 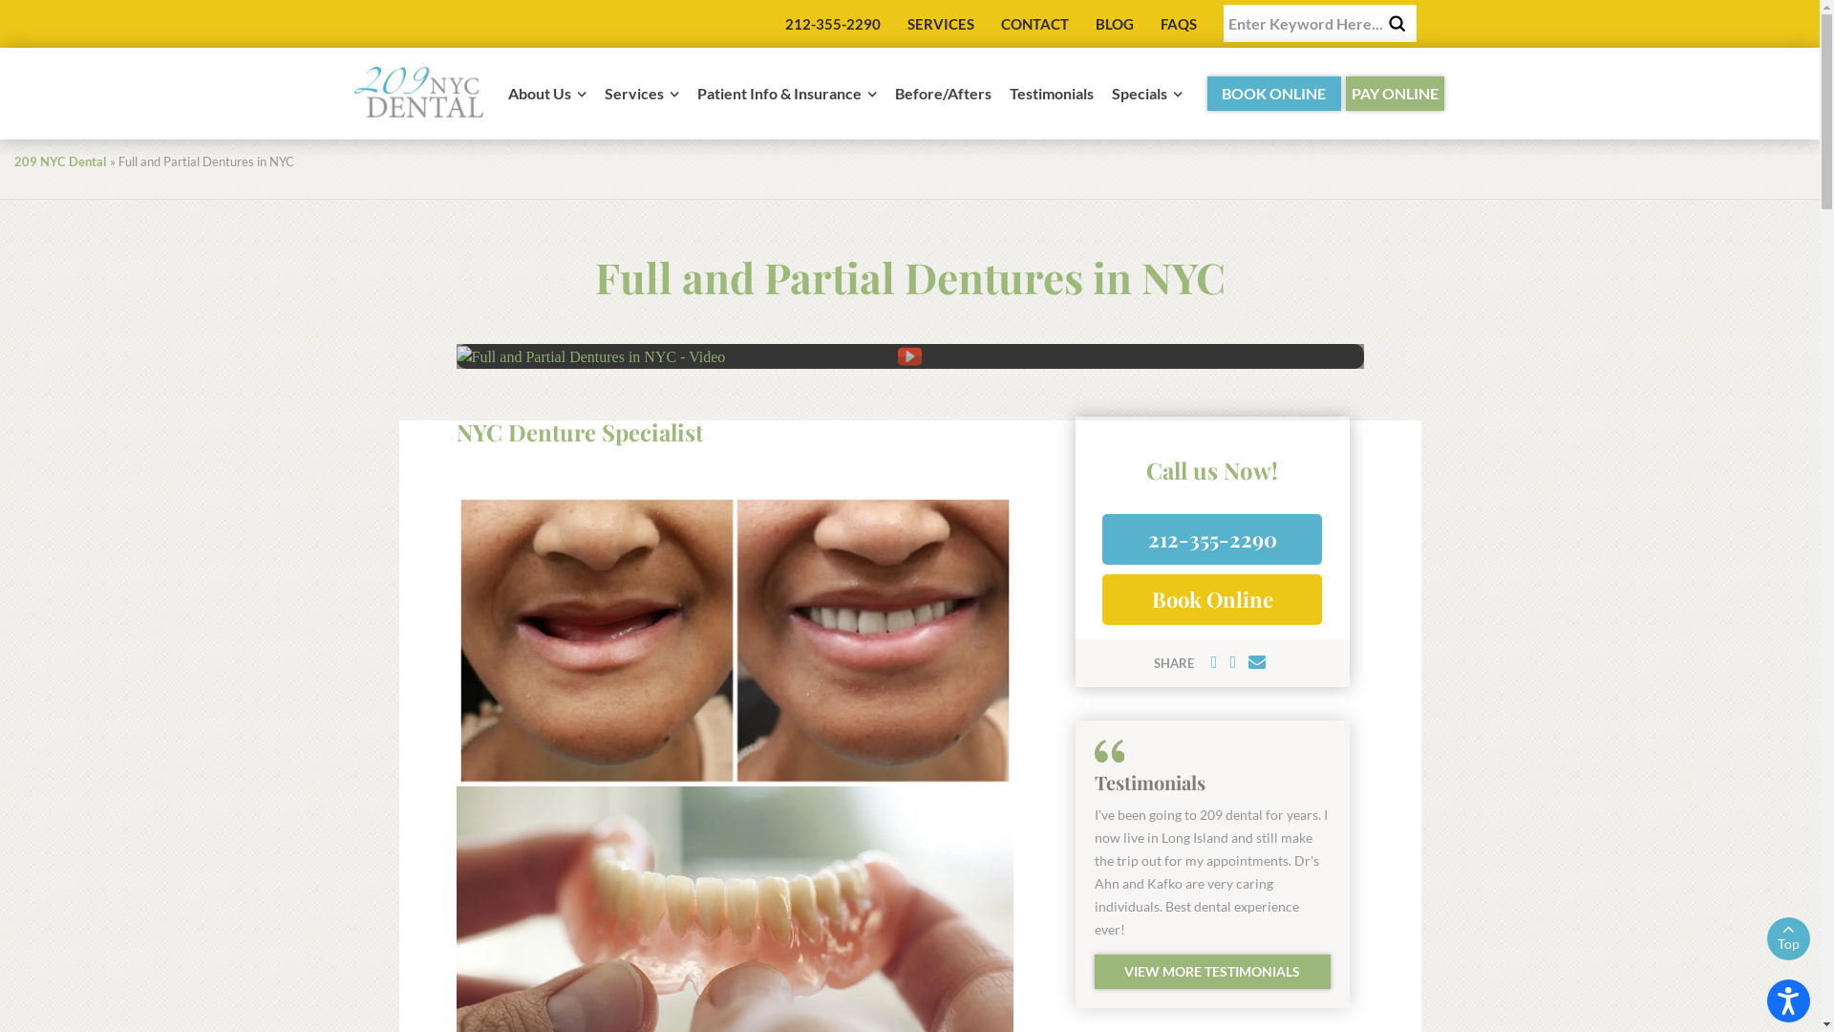 What do you see at coordinates (1212, 600) in the screenshot?
I see `Book Online` at bounding box center [1212, 600].